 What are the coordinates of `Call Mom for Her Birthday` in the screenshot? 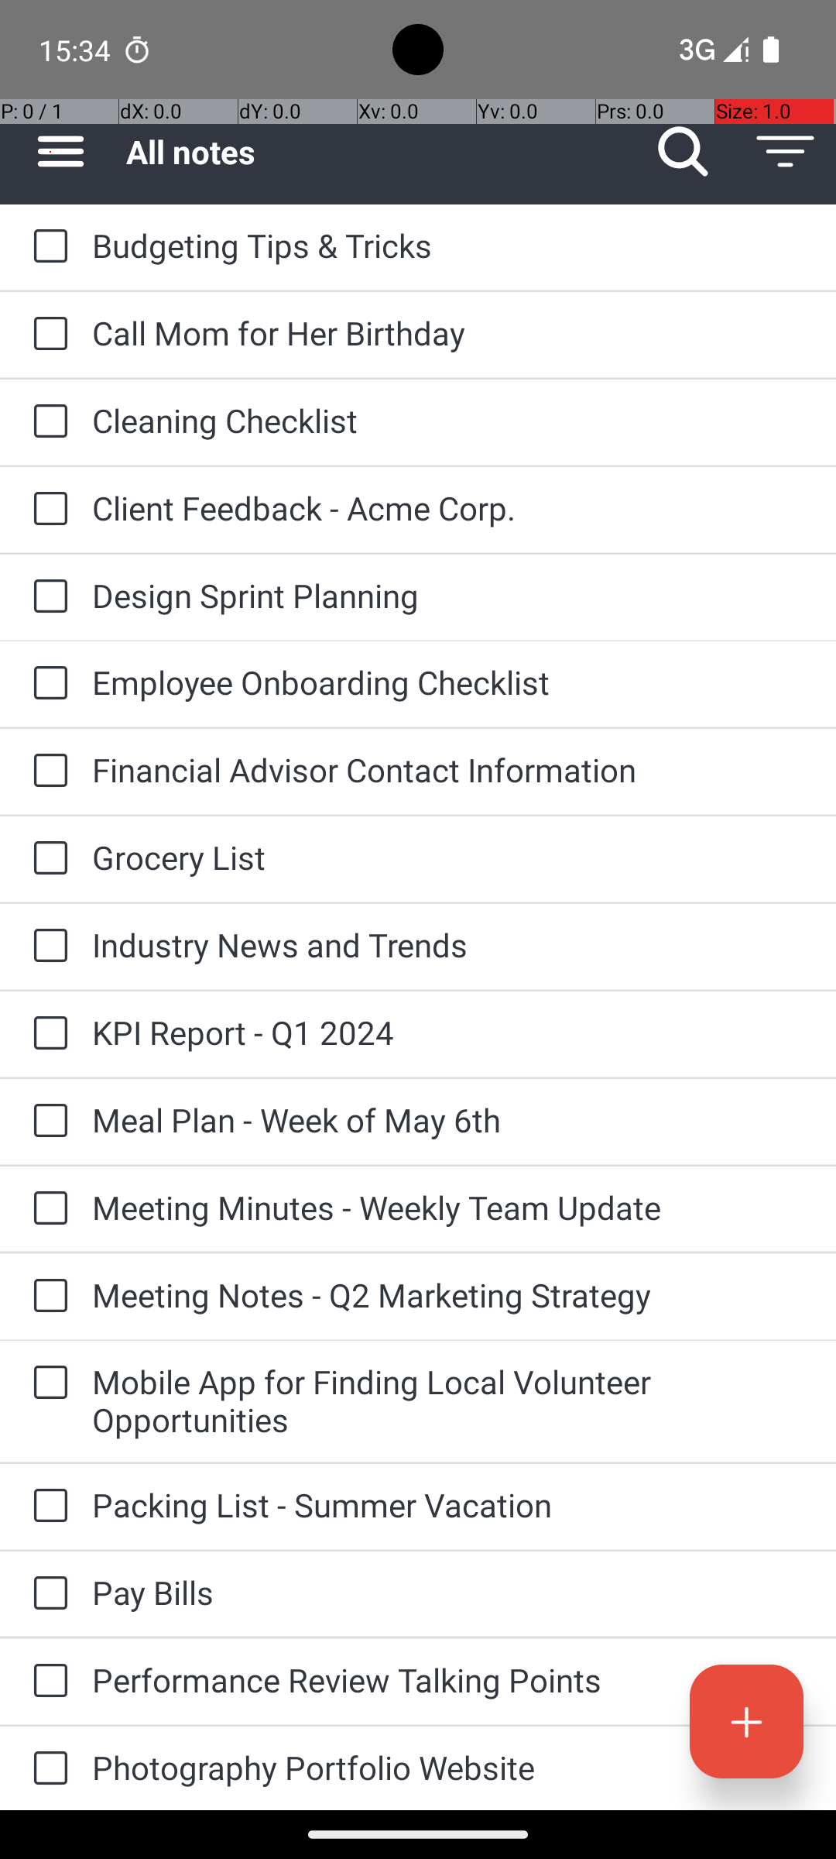 It's located at (449, 333).